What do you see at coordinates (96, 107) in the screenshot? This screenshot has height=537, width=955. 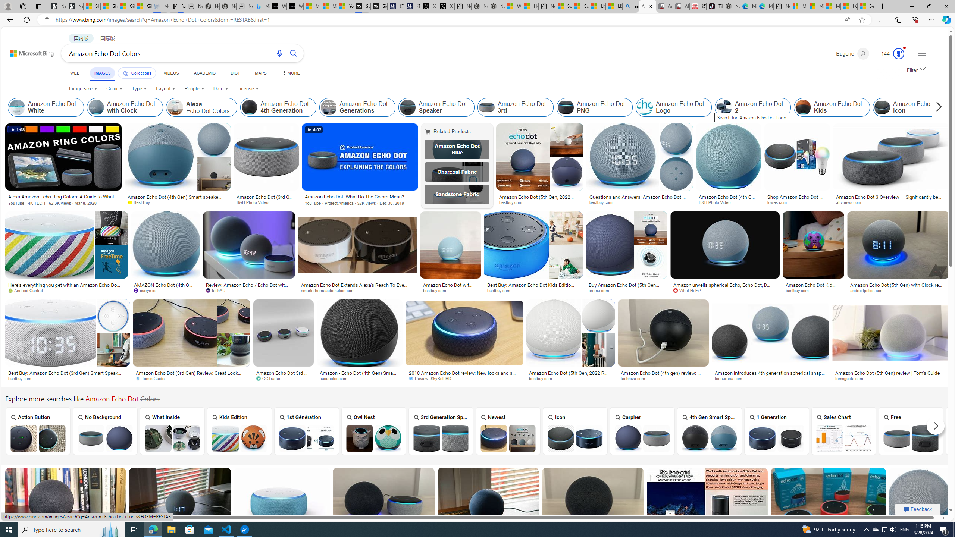 I see `Amazon Echo Dot with Clock` at bounding box center [96, 107].